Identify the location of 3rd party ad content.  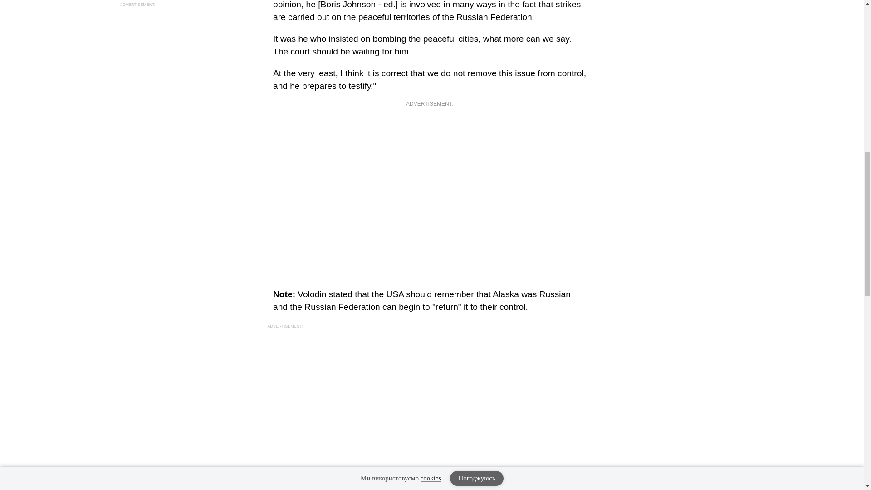
(430, 405).